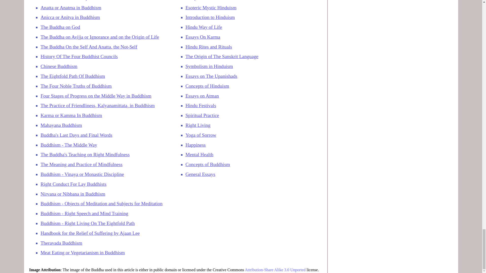 This screenshot has width=486, height=273. I want to click on The Buddha on God, so click(60, 27).